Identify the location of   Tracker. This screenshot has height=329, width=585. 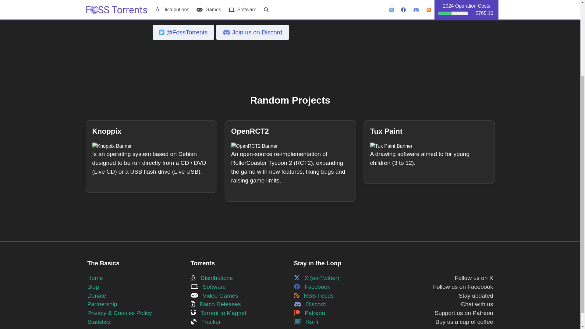
(206, 322).